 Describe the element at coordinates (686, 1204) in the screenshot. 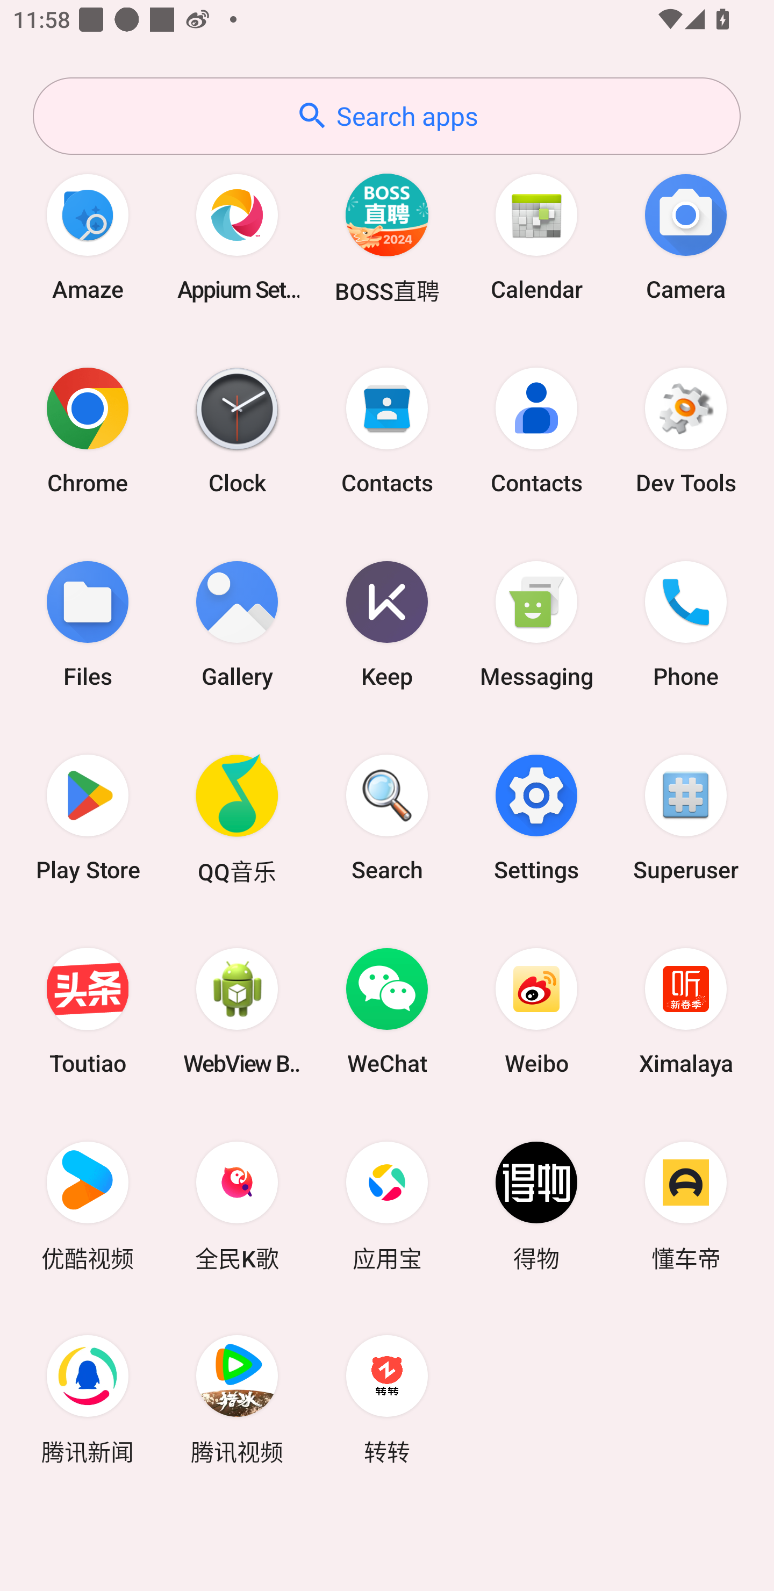

I see `懂车帝` at that location.